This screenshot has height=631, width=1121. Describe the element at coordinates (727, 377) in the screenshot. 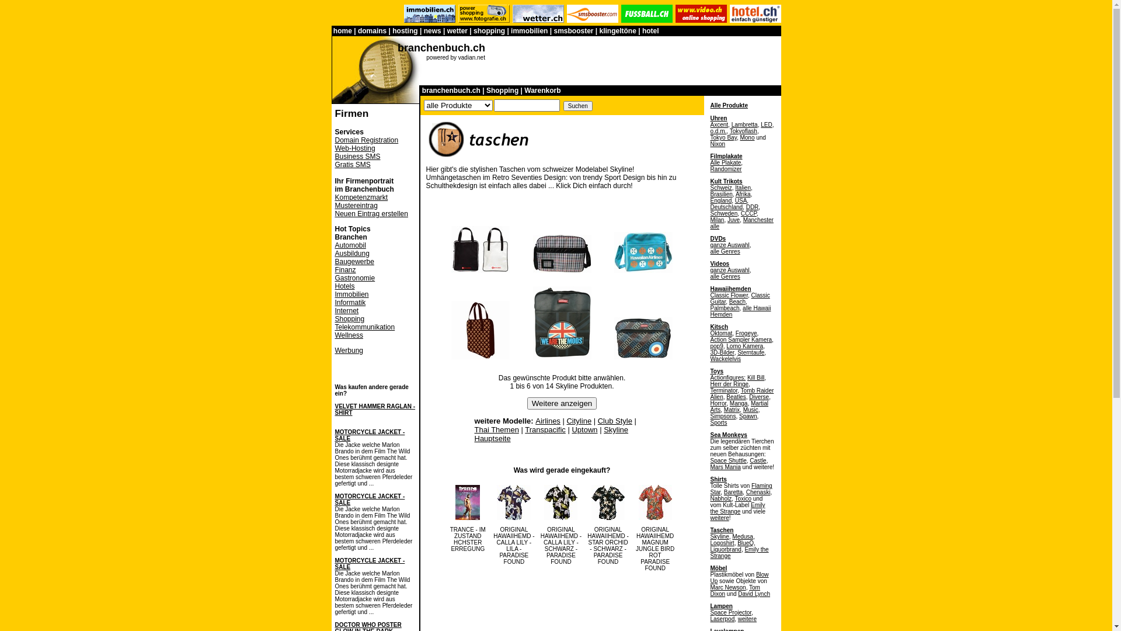

I see `Actionfigures:` at that location.